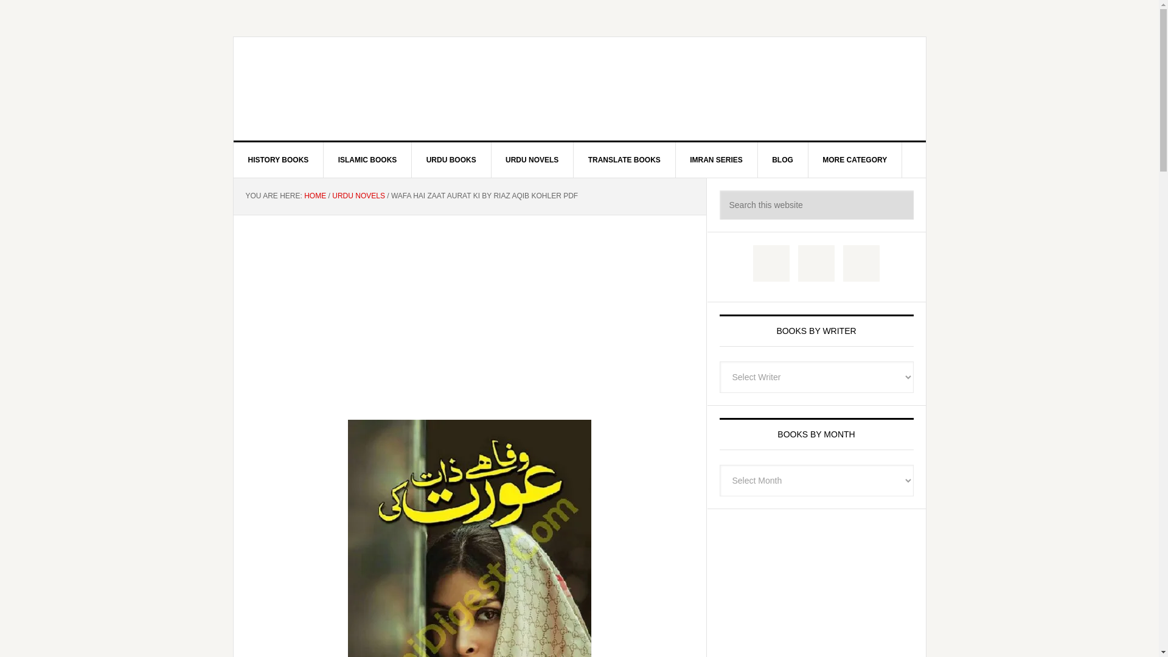 The width and height of the screenshot is (1168, 657). Describe the element at coordinates (358, 196) in the screenshot. I see `URDU NOVELS` at that location.